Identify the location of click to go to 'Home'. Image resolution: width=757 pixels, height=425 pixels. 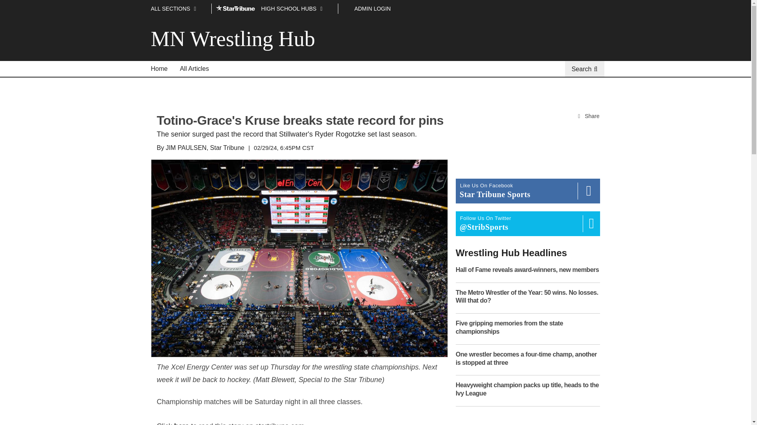
(159, 69).